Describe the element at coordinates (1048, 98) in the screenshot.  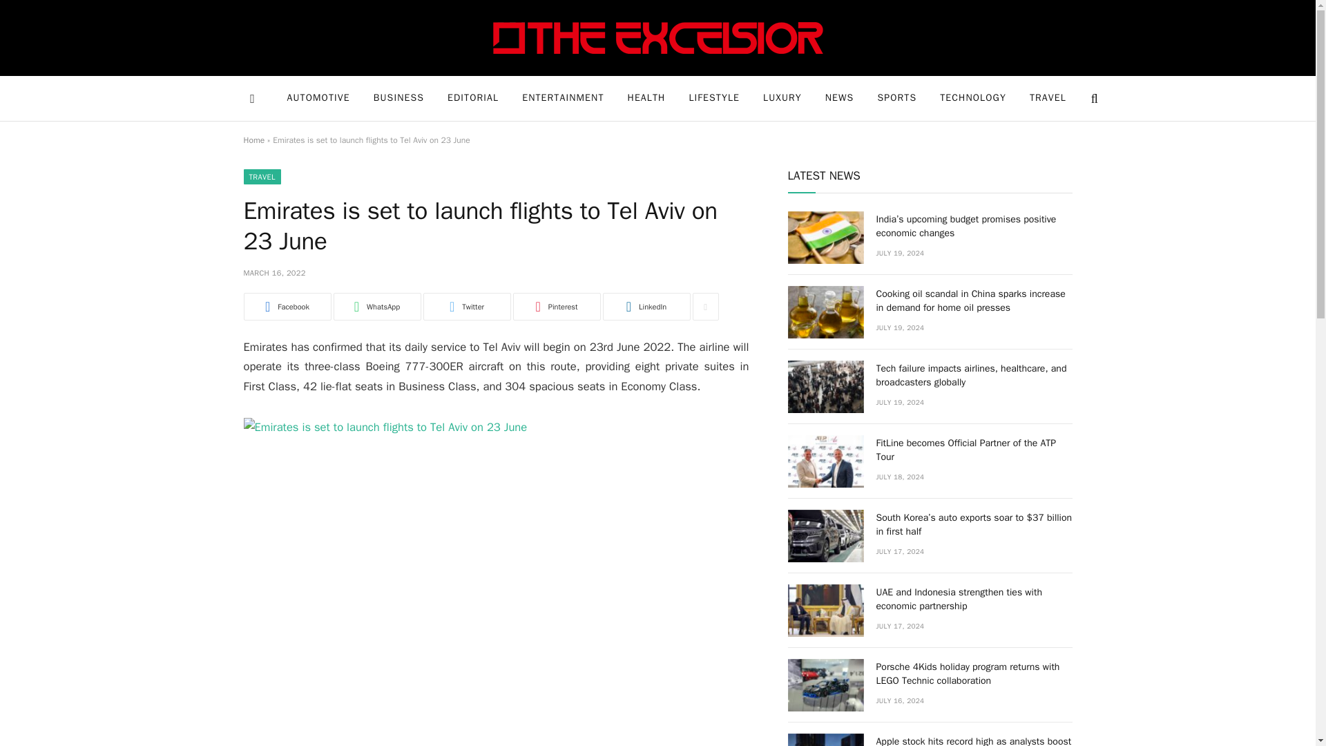
I see `TRAVEL` at that location.